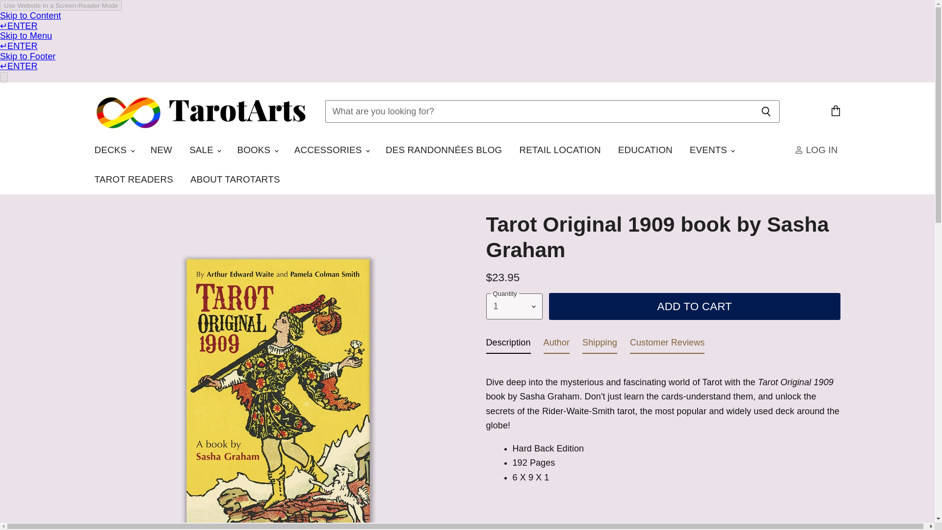  What do you see at coordinates (799, 150) in the screenshot?
I see `ACCOUNT ICON` at bounding box center [799, 150].